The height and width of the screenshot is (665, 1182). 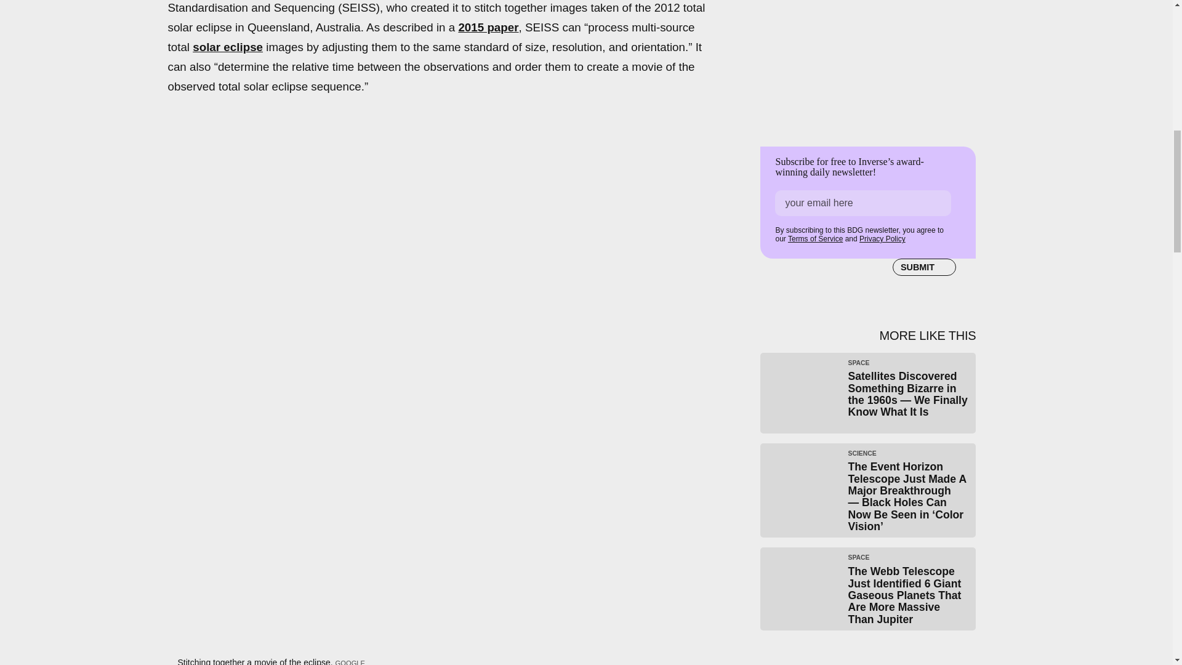 What do you see at coordinates (488, 27) in the screenshot?
I see `2015 paper` at bounding box center [488, 27].